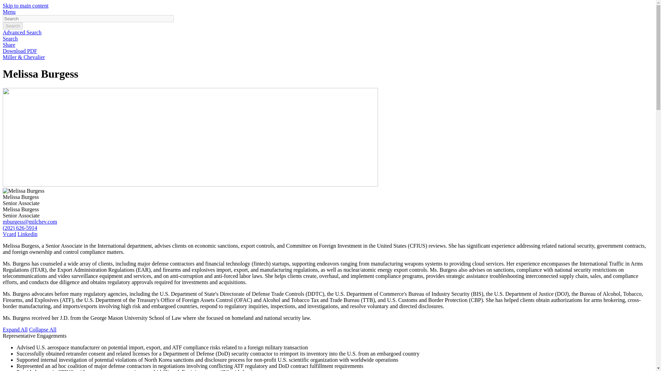 The height and width of the screenshot is (371, 661). What do you see at coordinates (9, 234) in the screenshot?
I see `Vcard` at bounding box center [9, 234].